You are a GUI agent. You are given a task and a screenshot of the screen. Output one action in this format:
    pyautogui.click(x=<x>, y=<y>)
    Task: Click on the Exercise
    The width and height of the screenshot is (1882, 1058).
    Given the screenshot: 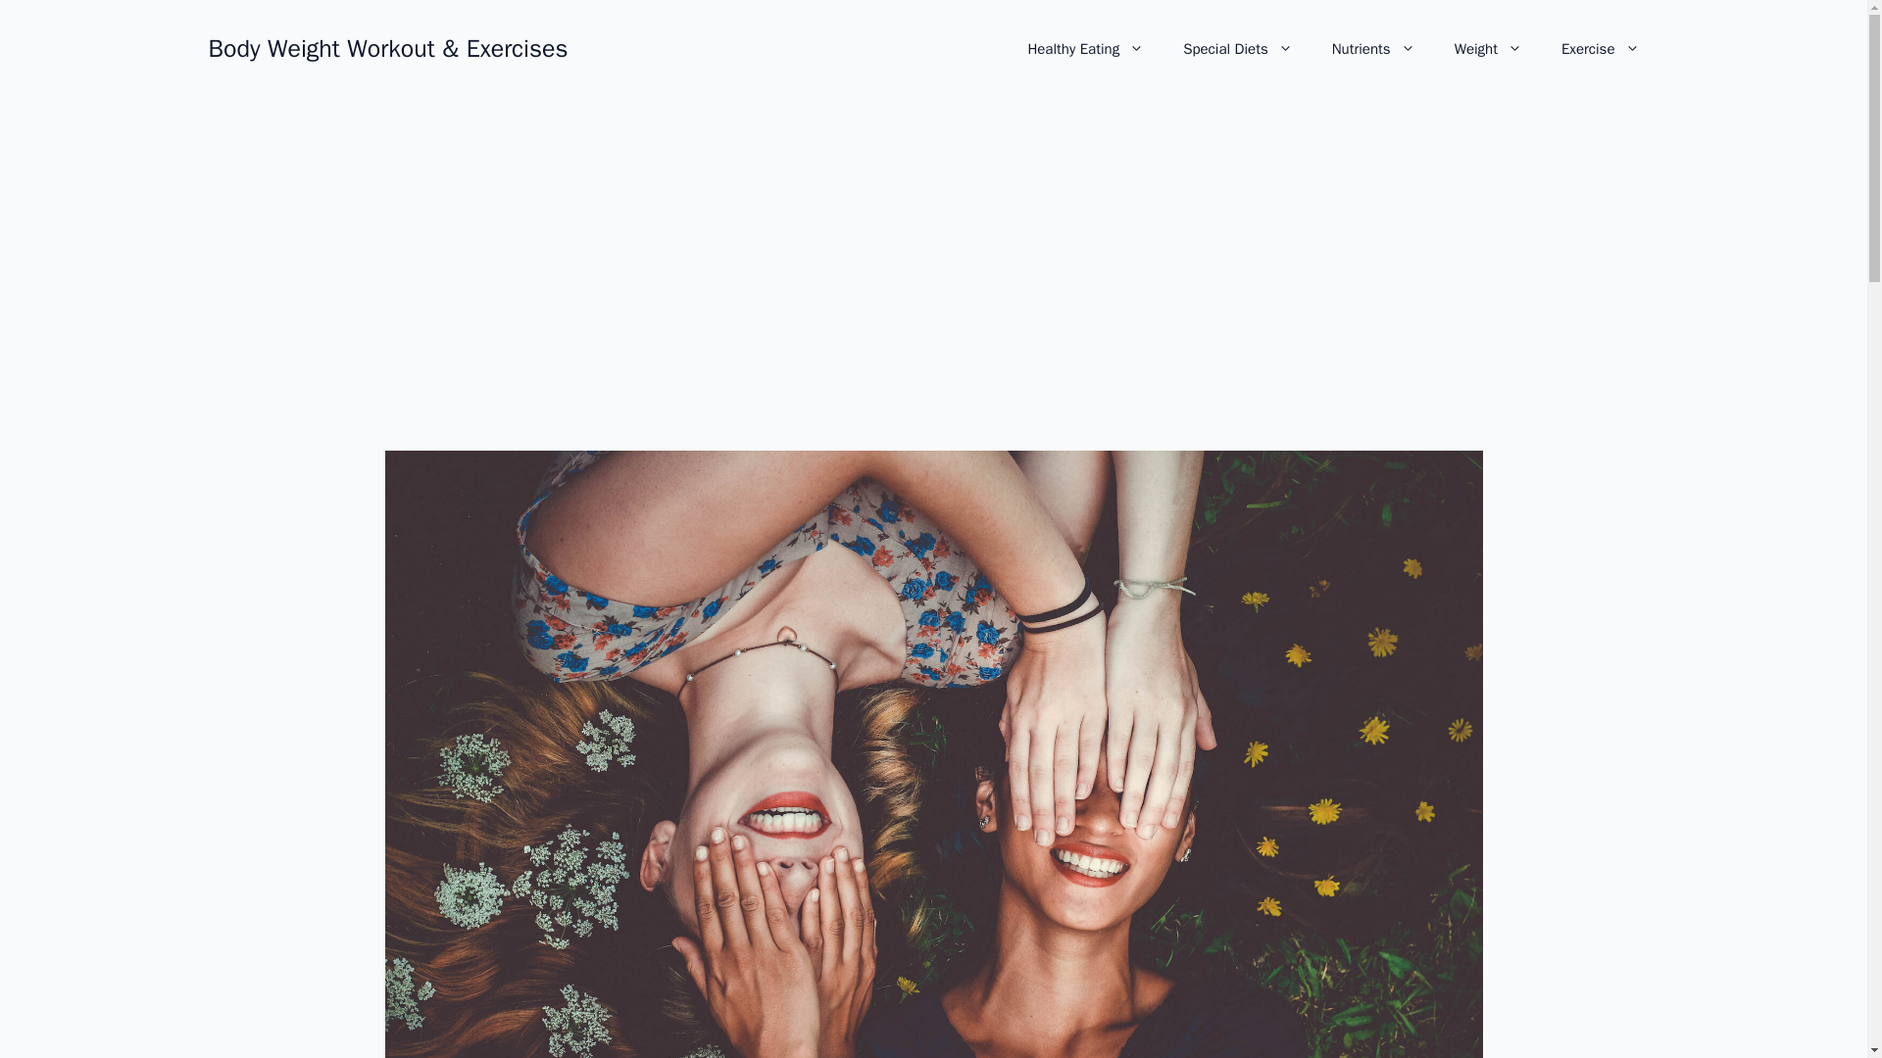 What is the action you would take?
    pyautogui.click(x=1600, y=49)
    